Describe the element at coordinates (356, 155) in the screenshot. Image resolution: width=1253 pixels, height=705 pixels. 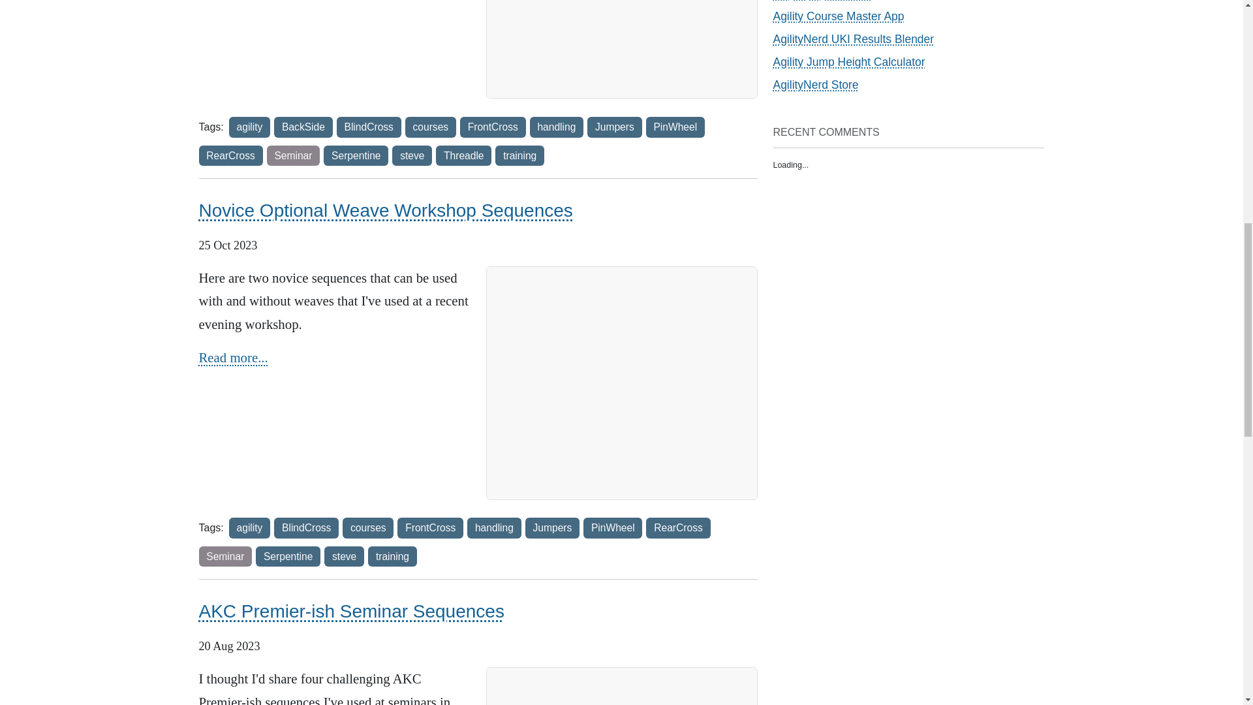
I see `Serpentine` at that location.